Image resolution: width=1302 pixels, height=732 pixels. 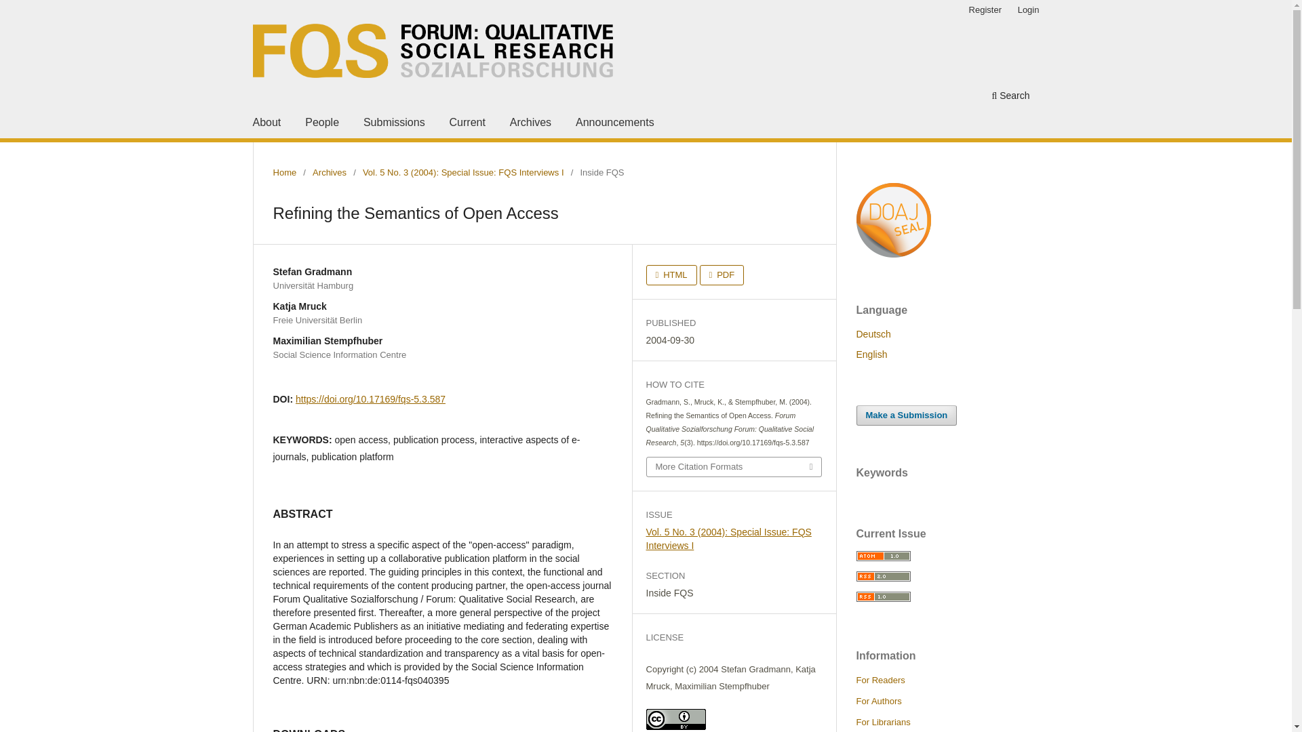 What do you see at coordinates (985, 10) in the screenshot?
I see `Register` at bounding box center [985, 10].